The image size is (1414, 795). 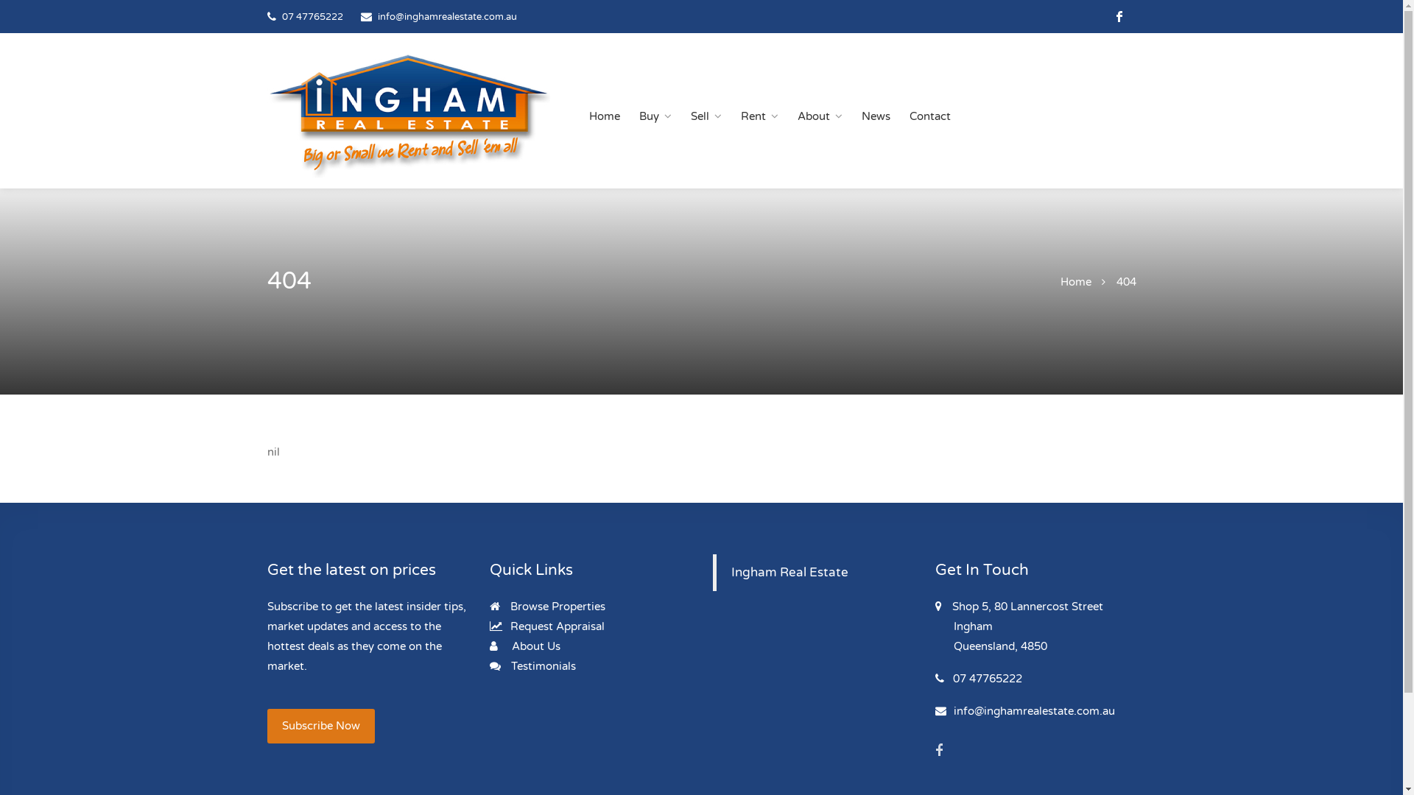 I want to click on Subscribe Now, so click(x=320, y=726).